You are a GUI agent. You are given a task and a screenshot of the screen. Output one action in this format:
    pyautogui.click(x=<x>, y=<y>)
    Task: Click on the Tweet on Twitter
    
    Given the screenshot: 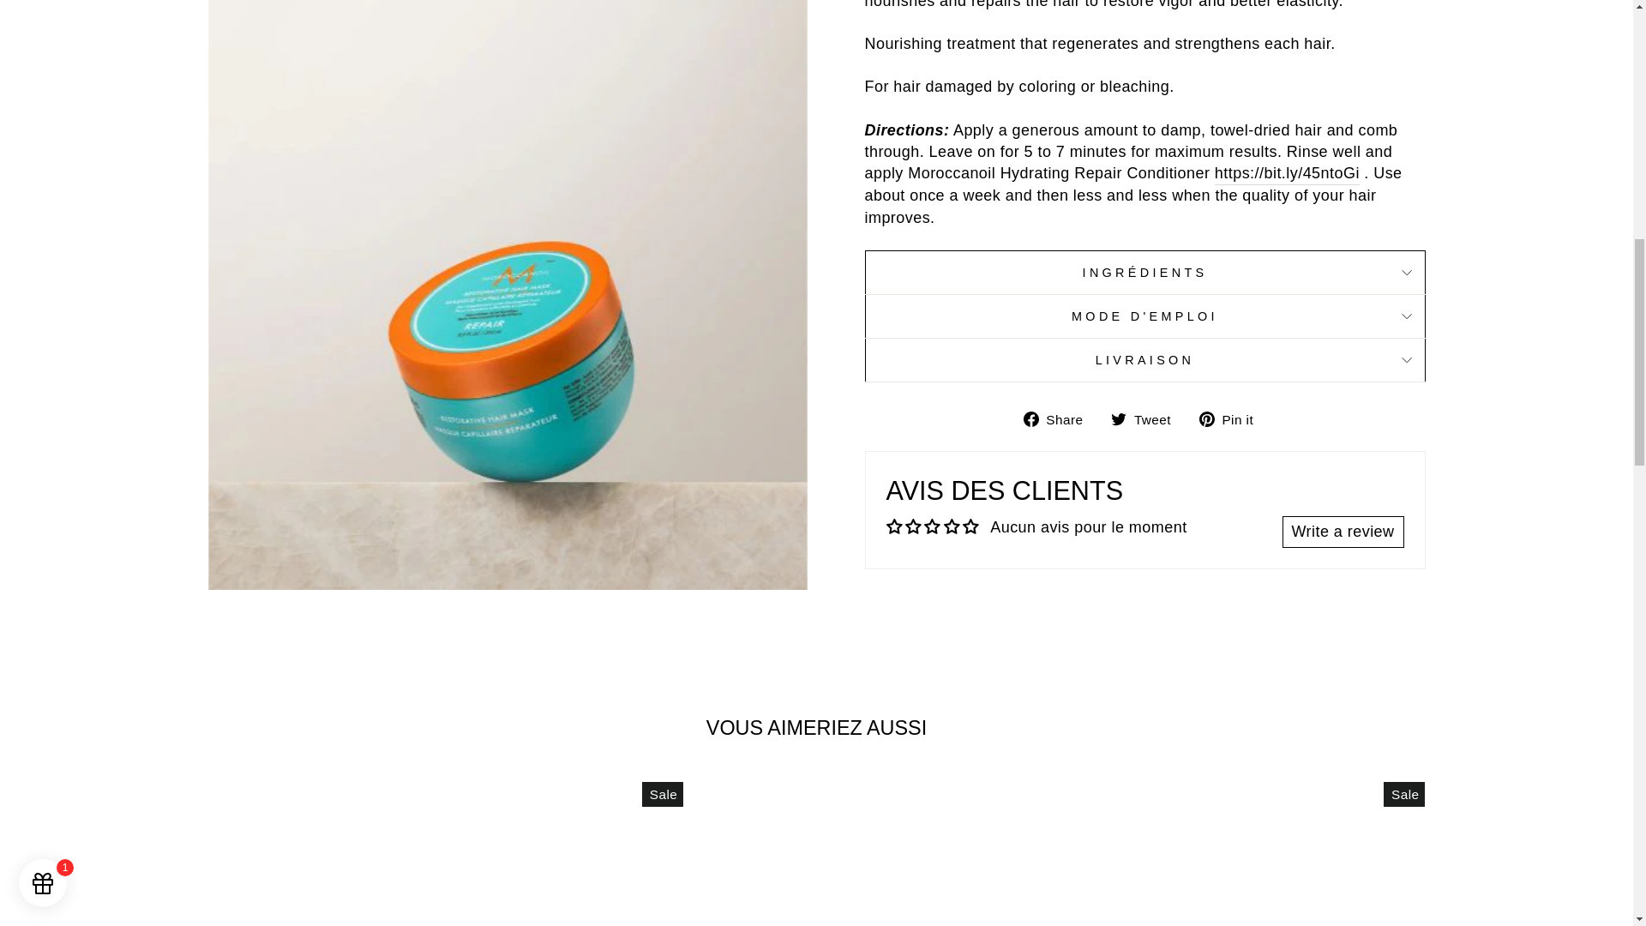 What is the action you would take?
    pyautogui.click(x=1147, y=418)
    